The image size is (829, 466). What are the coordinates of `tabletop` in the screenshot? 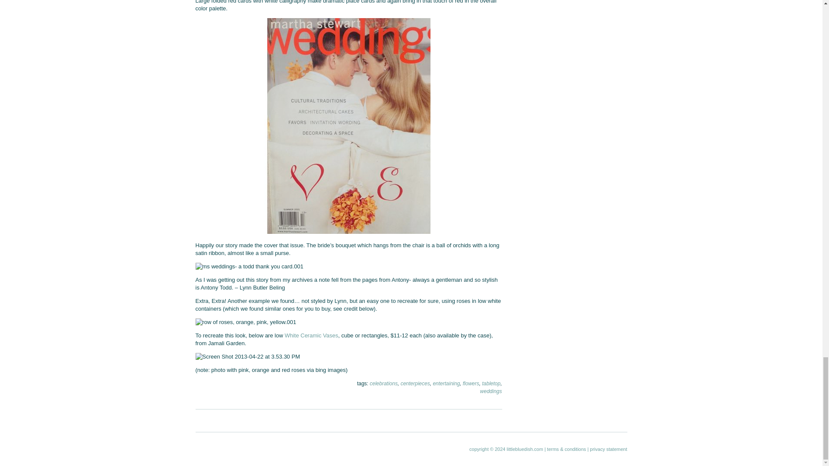 It's located at (491, 384).